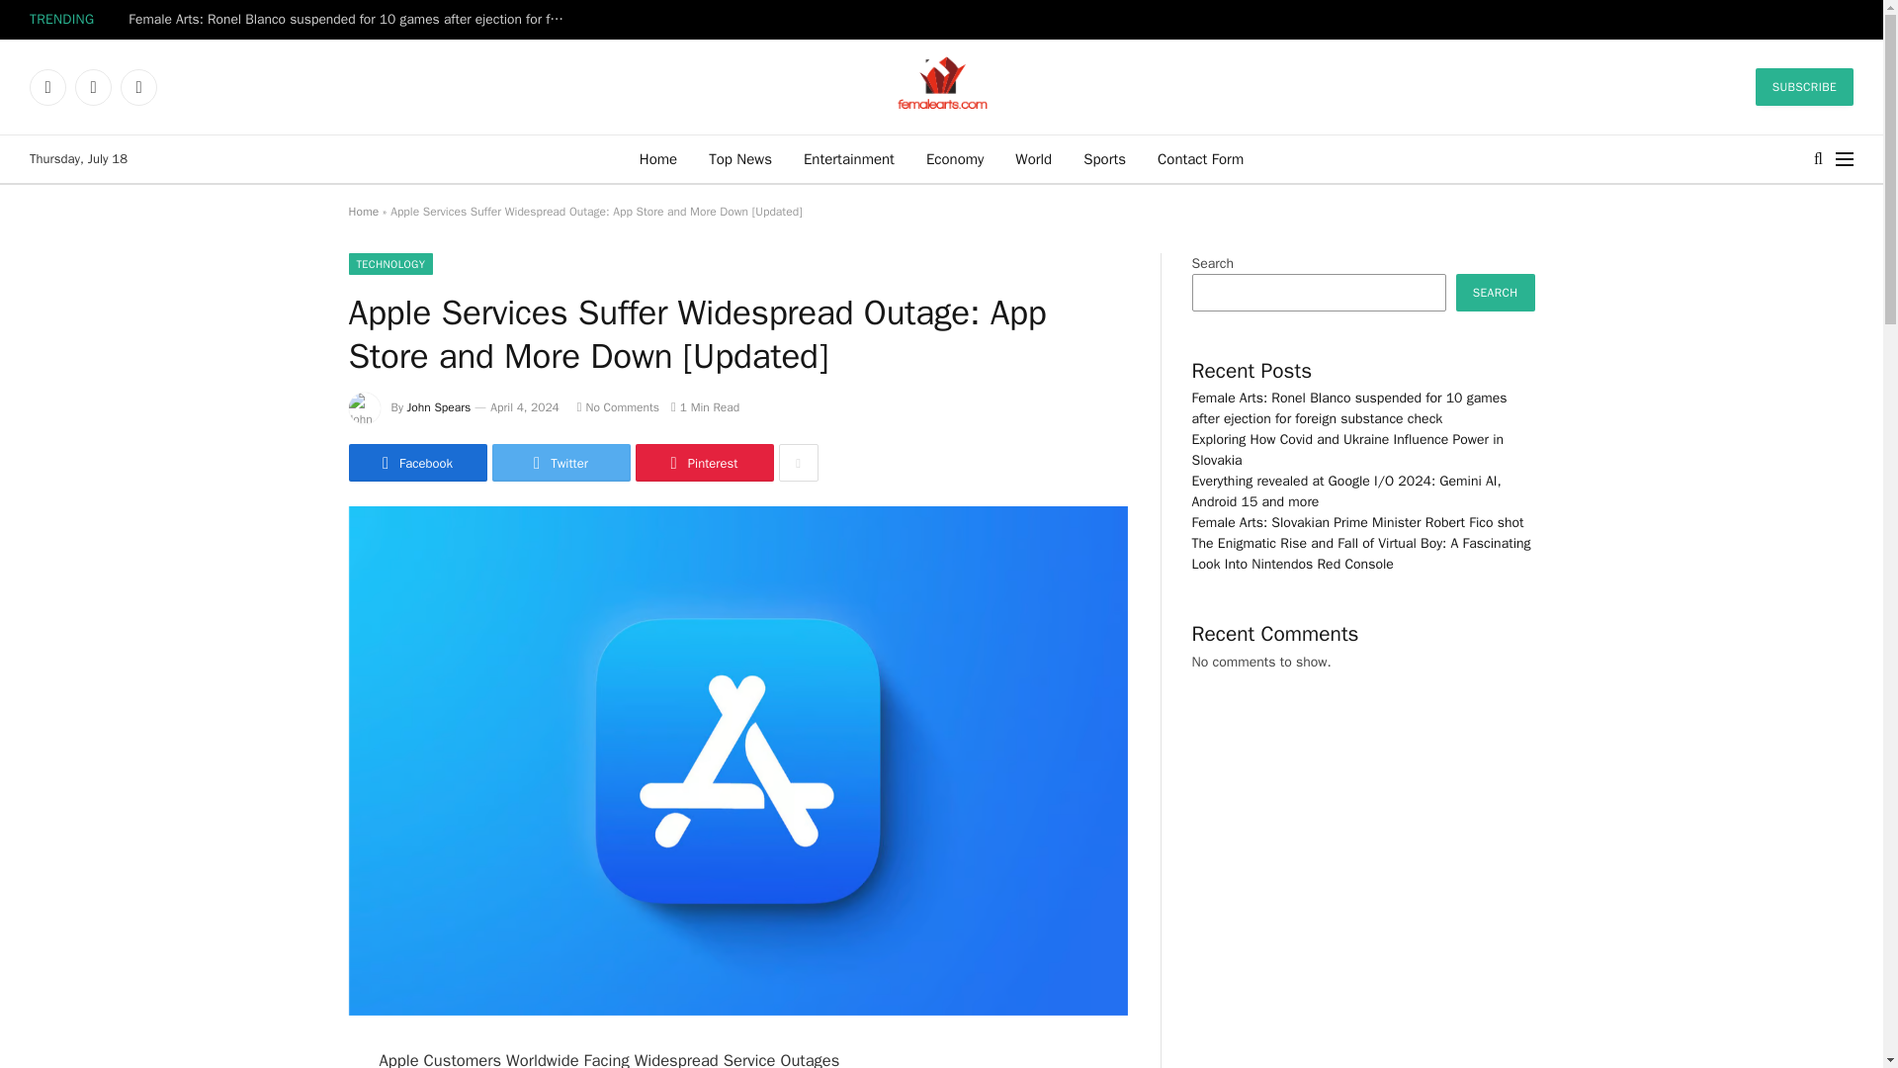 The width and height of the screenshot is (1898, 1068). I want to click on Contact Form, so click(1200, 158).